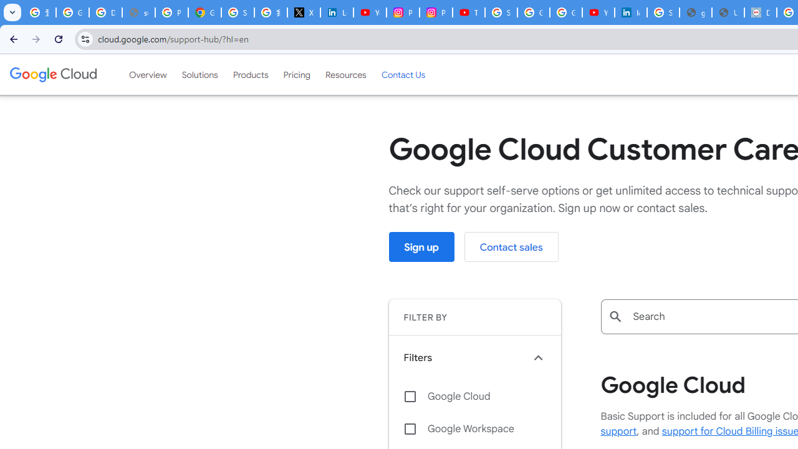 The height and width of the screenshot is (449, 798). What do you see at coordinates (199, 74) in the screenshot?
I see `Solutions` at bounding box center [199, 74].